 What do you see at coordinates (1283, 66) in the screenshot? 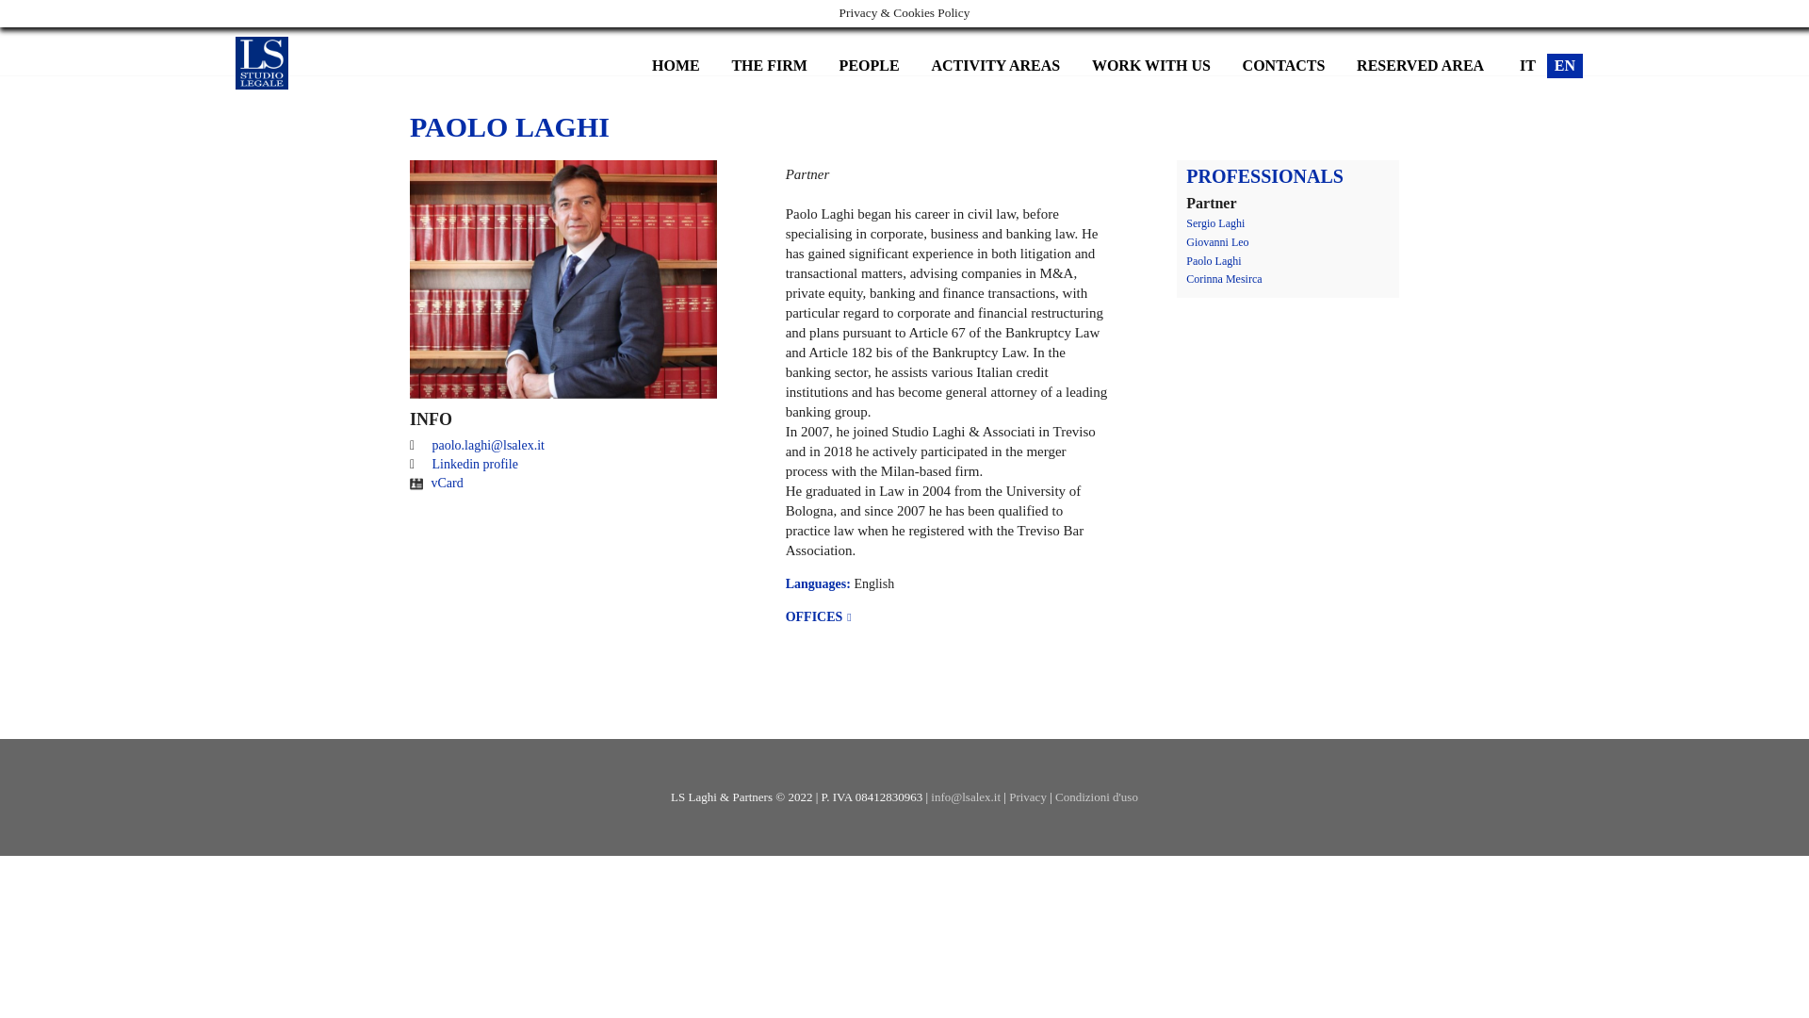
I see `CONTACTS` at bounding box center [1283, 66].